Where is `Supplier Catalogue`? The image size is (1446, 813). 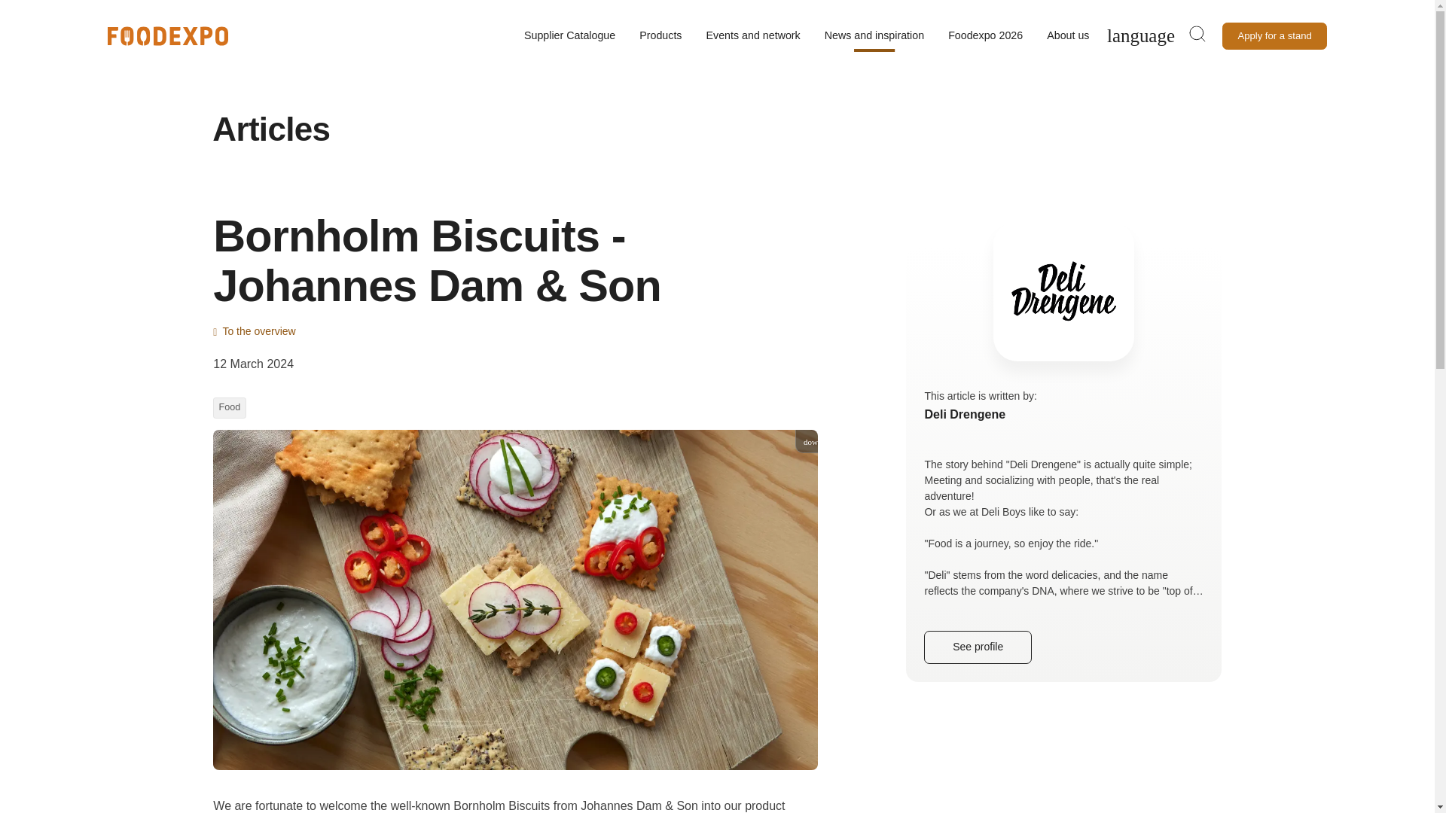
Supplier Catalogue is located at coordinates (569, 36).